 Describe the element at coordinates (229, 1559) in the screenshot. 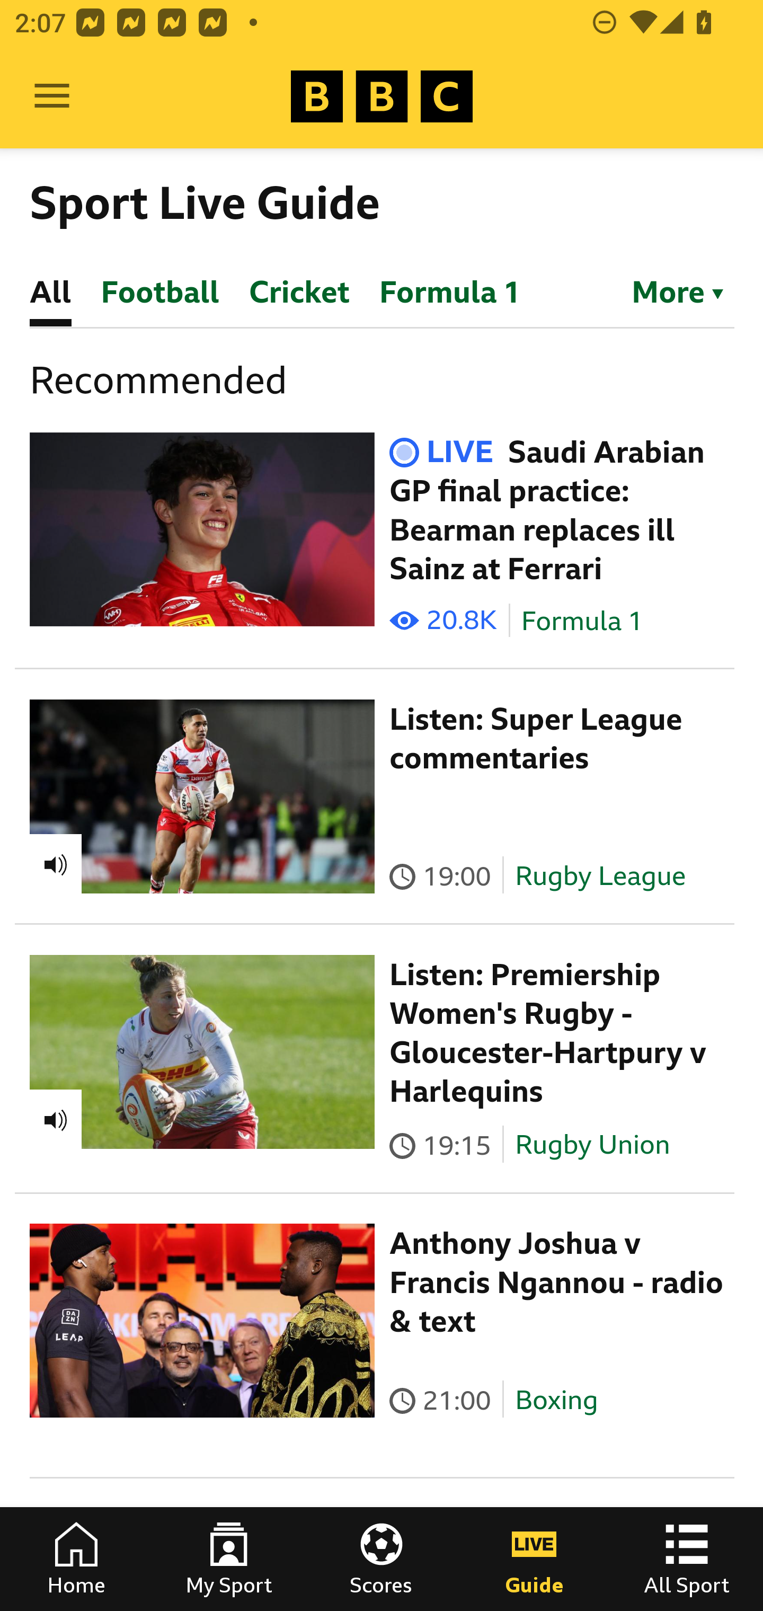

I see `My Sport` at that location.